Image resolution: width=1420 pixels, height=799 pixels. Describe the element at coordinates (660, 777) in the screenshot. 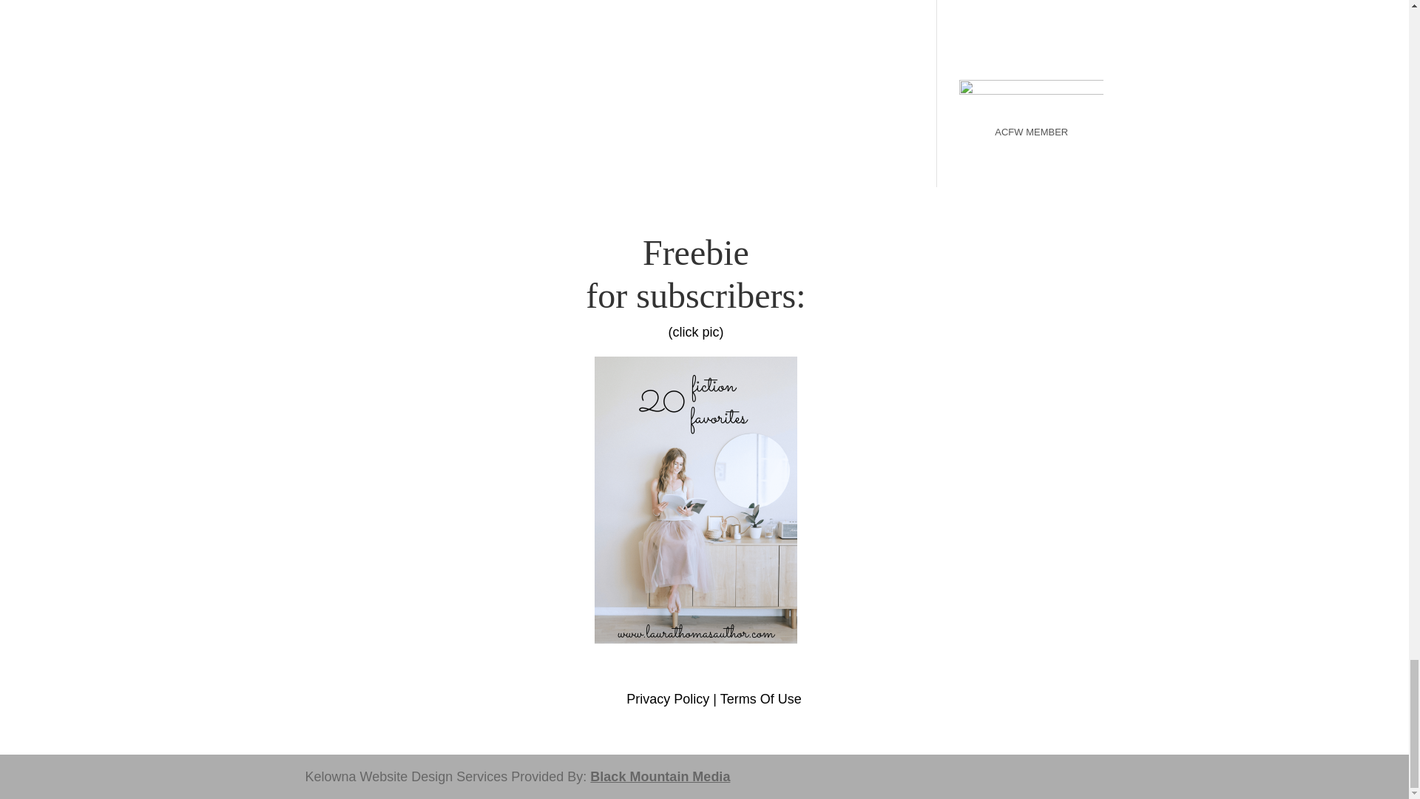

I see `kelowna website designer` at that location.